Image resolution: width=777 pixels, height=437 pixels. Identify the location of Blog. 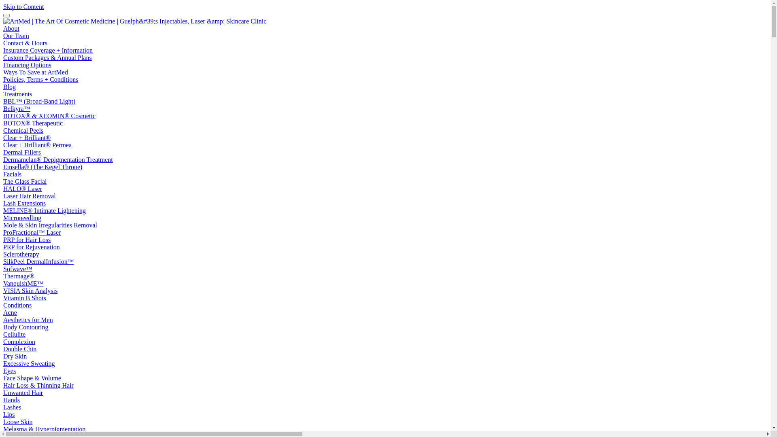
(10, 87).